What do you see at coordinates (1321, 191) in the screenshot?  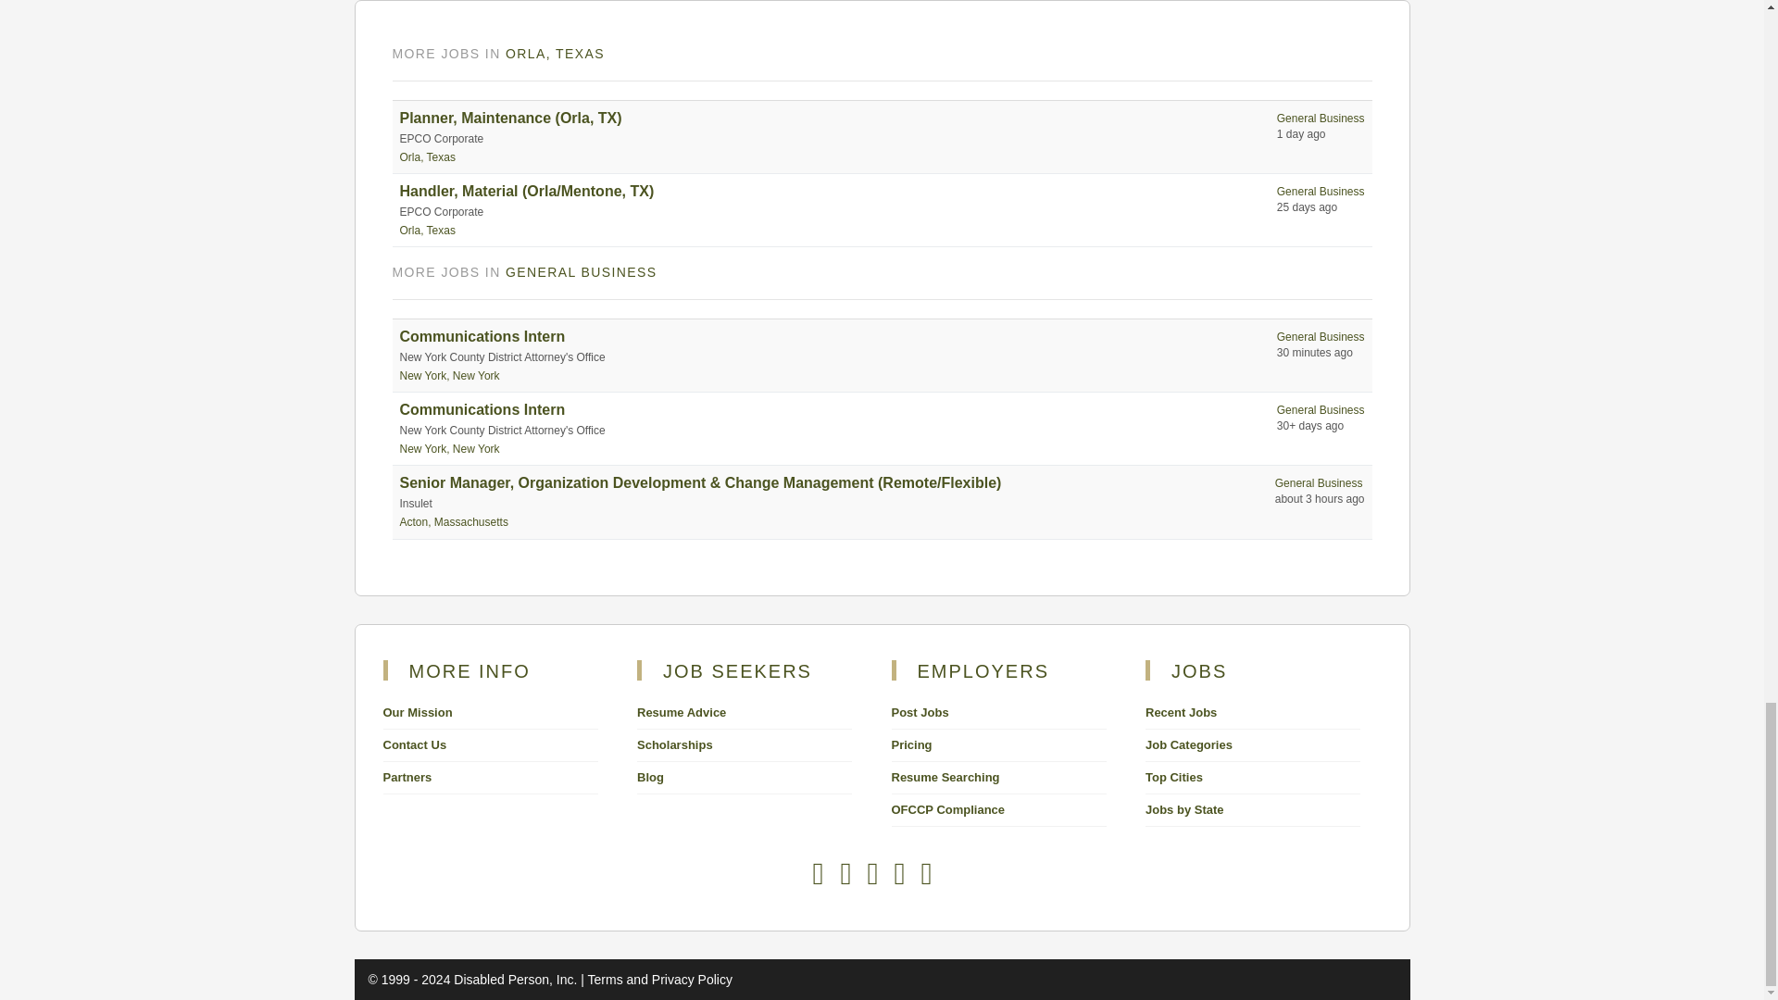 I see `General Business` at bounding box center [1321, 191].